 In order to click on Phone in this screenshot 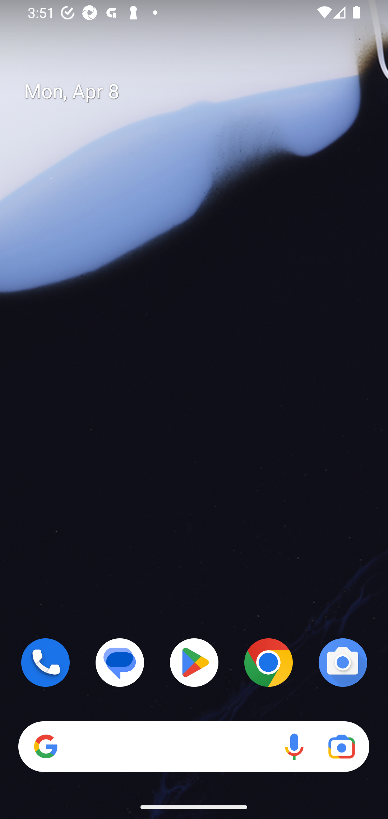, I will do `click(45, 662)`.